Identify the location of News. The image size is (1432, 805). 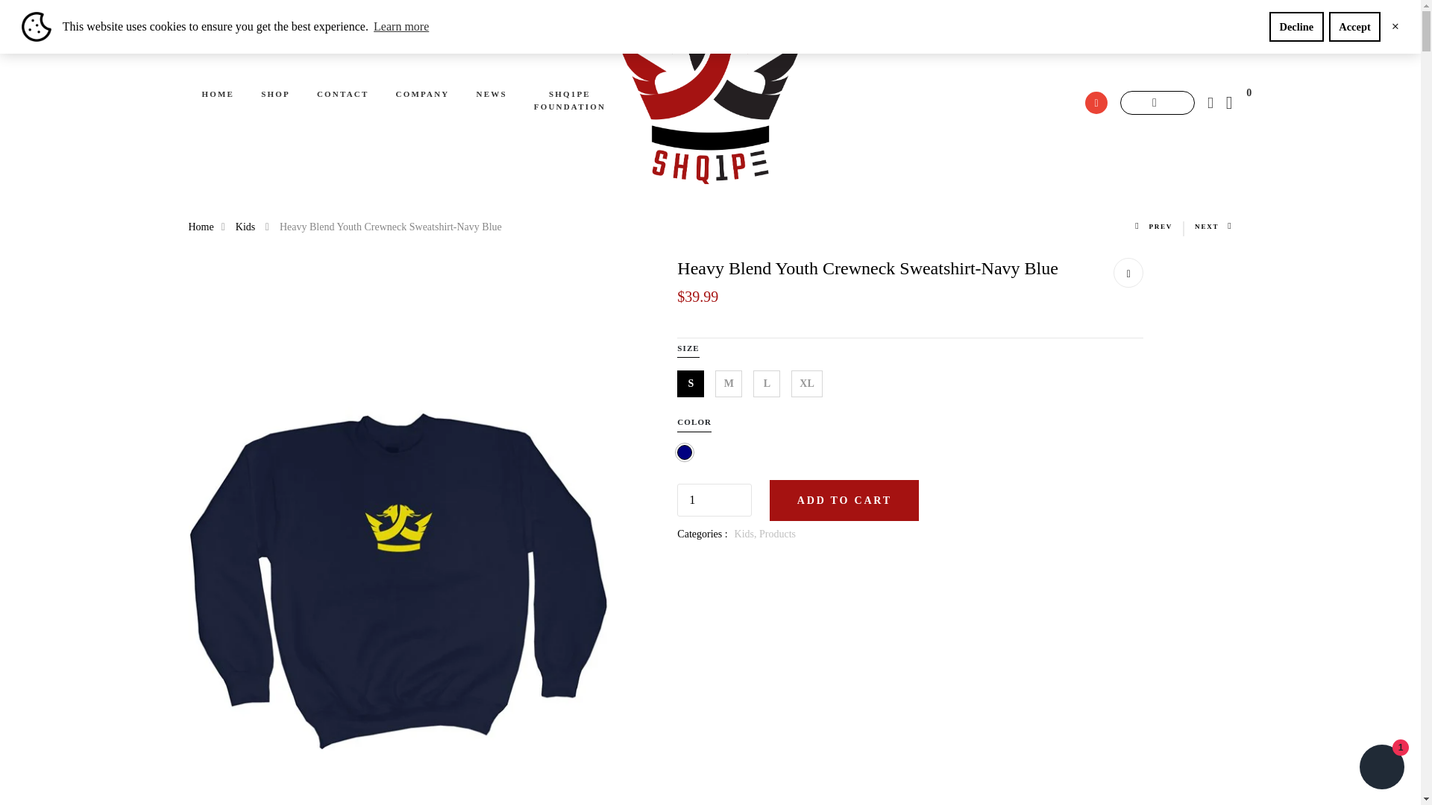
(492, 95).